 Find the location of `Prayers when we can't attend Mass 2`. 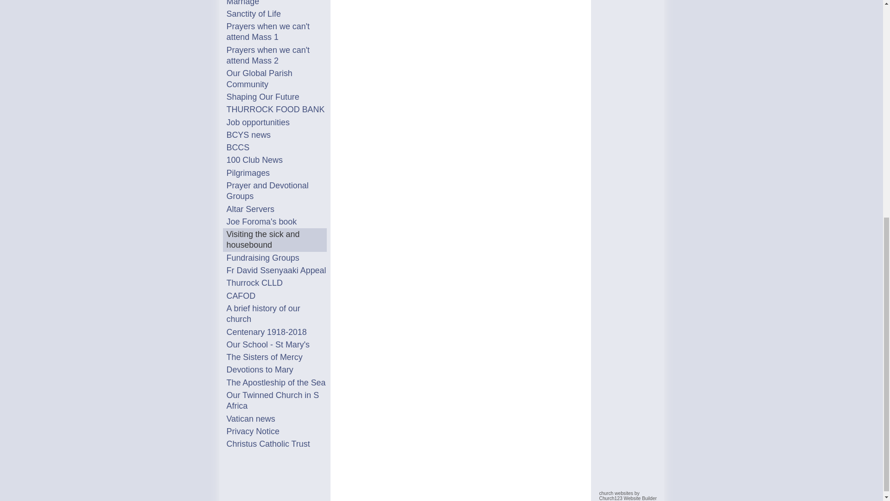

Prayers when we can't attend Mass 2 is located at coordinates (276, 56).